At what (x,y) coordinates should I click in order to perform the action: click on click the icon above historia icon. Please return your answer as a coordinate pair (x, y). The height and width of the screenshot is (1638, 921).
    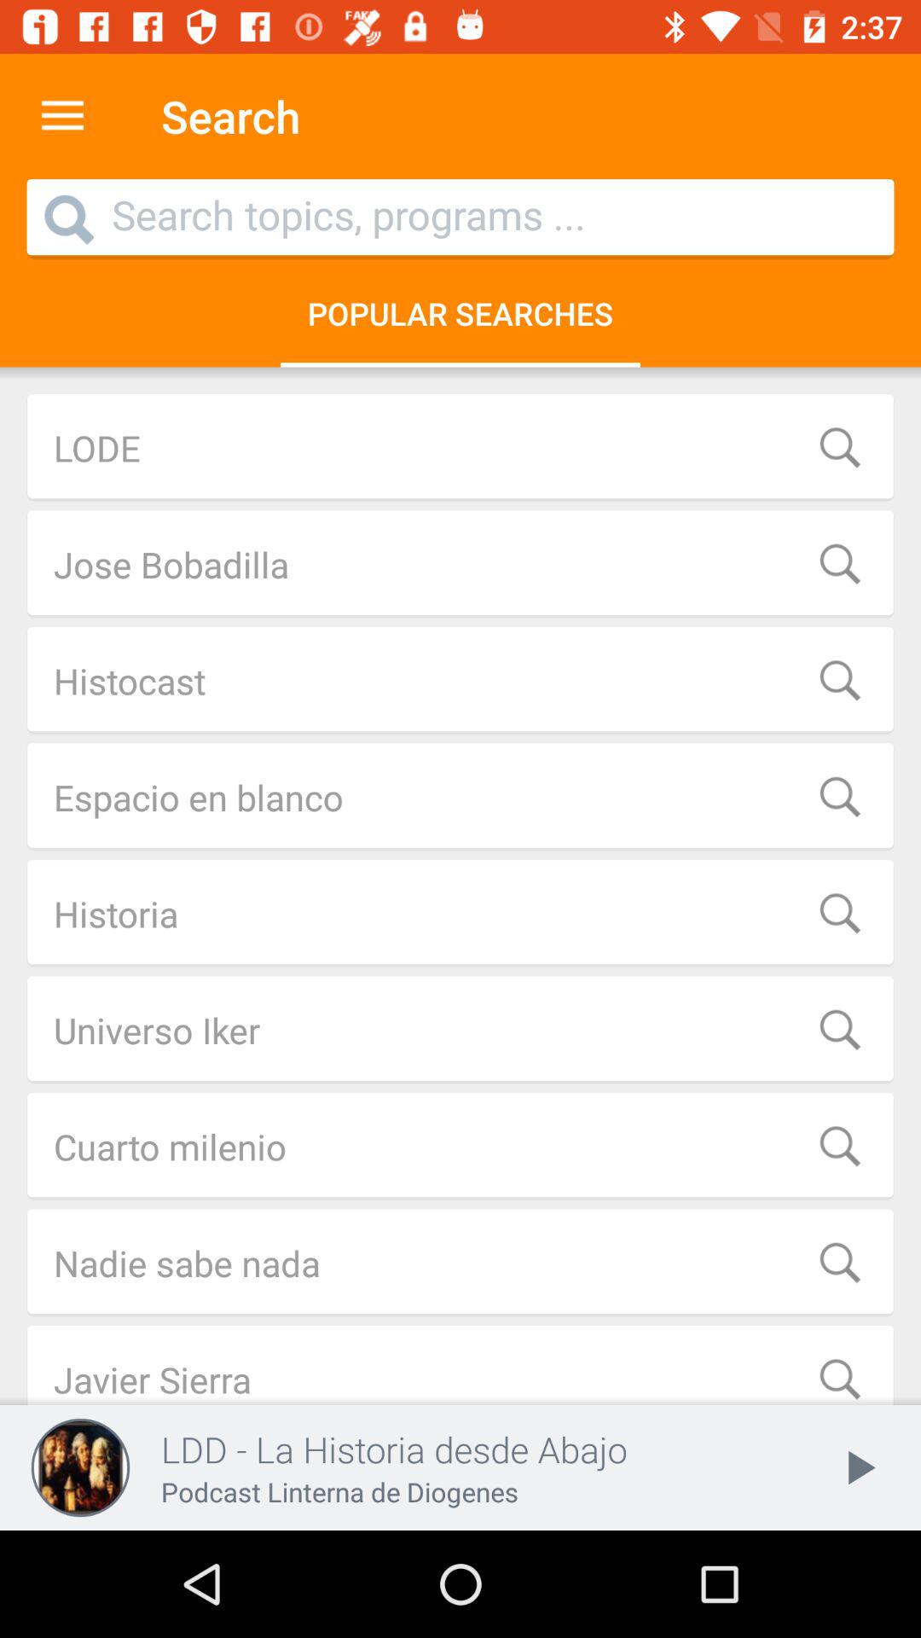
    Looking at the image, I should click on (460, 797).